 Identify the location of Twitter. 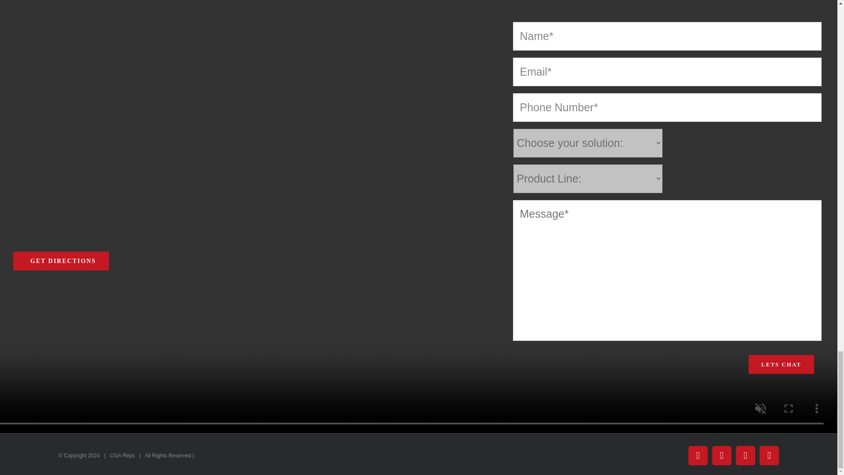
(722, 456).